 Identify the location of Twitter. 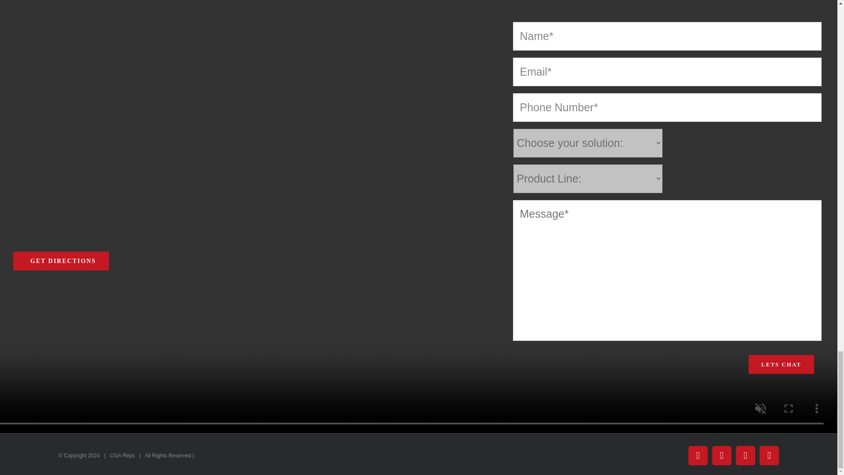
(722, 456).